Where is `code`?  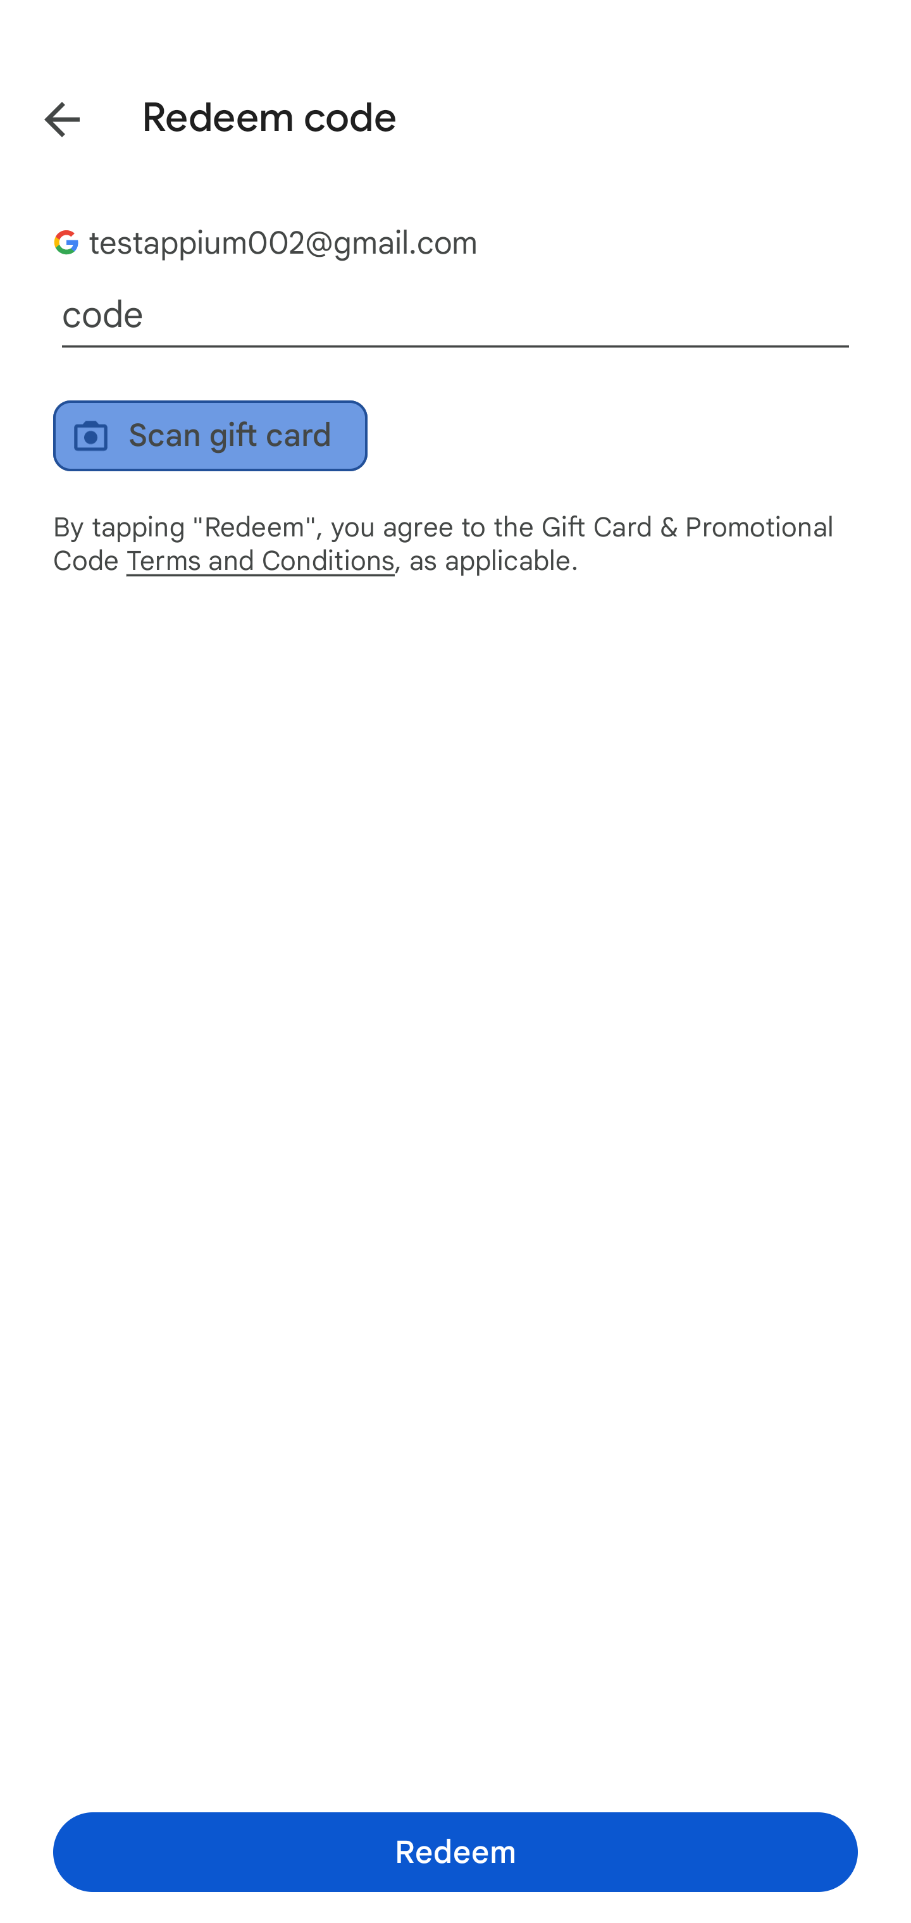 code is located at coordinates (455, 315).